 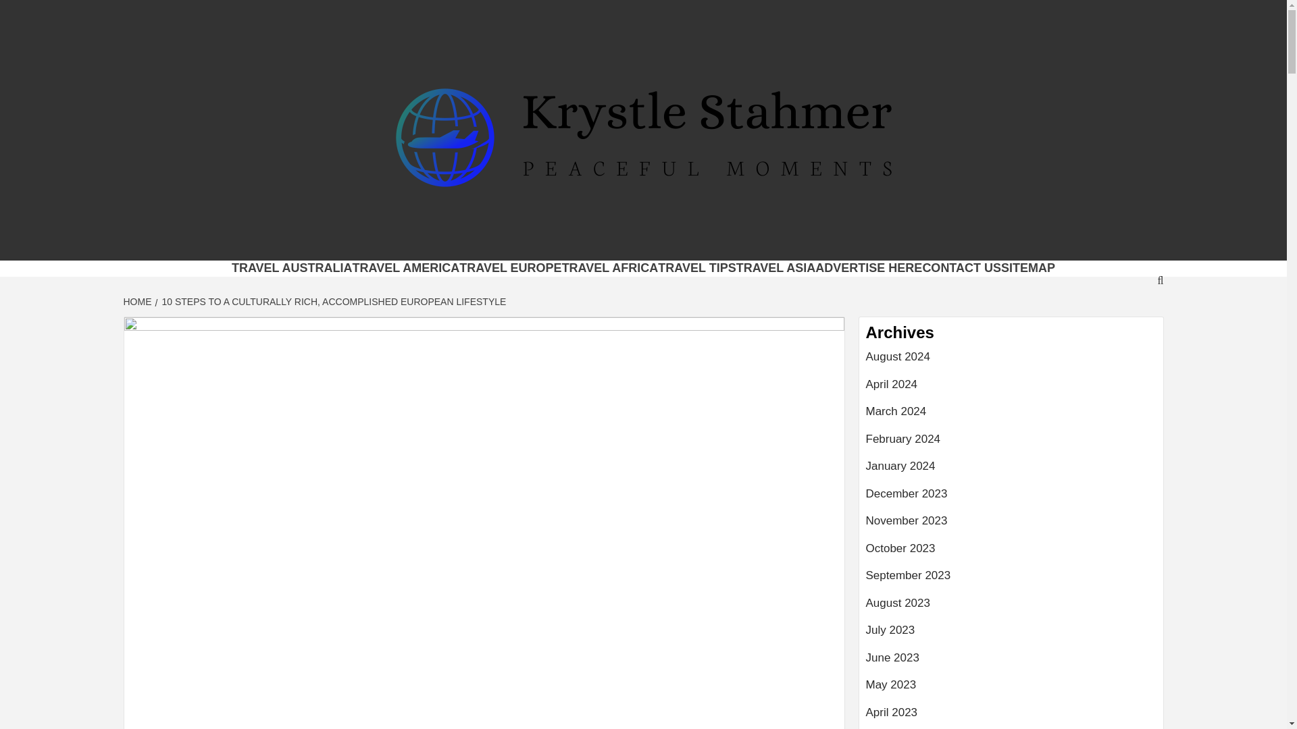 I want to click on June 2023, so click(x=1011, y=663).